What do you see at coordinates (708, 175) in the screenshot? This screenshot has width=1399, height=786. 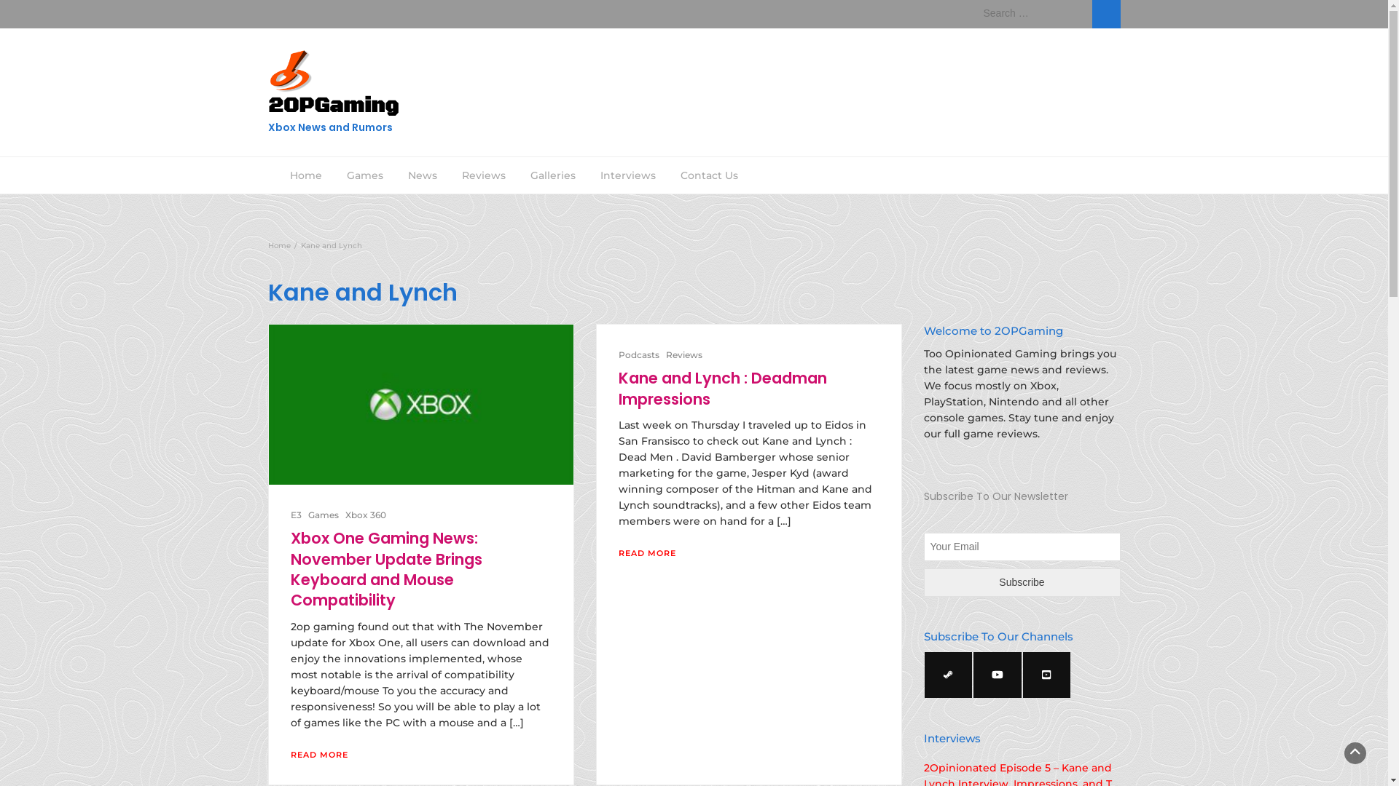 I see `Contact Us` at bounding box center [708, 175].